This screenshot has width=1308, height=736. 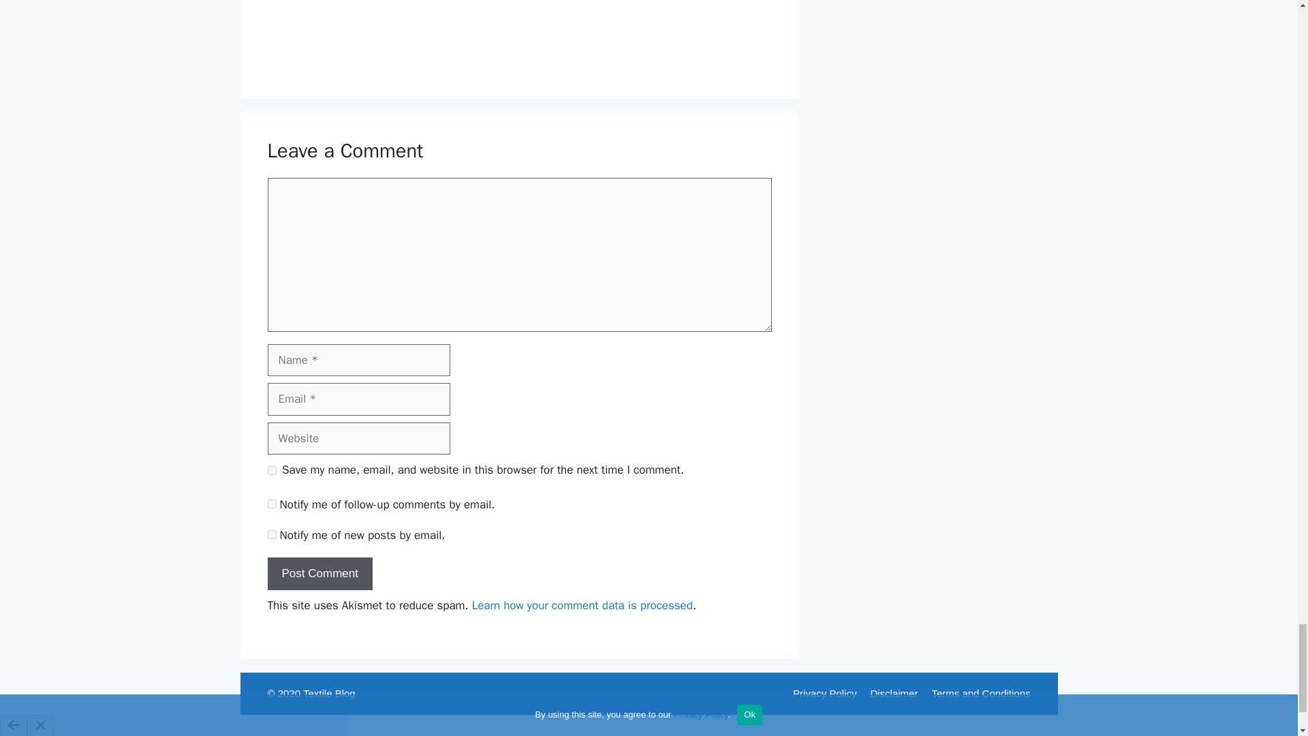 I want to click on yes, so click(x=271, y=470).